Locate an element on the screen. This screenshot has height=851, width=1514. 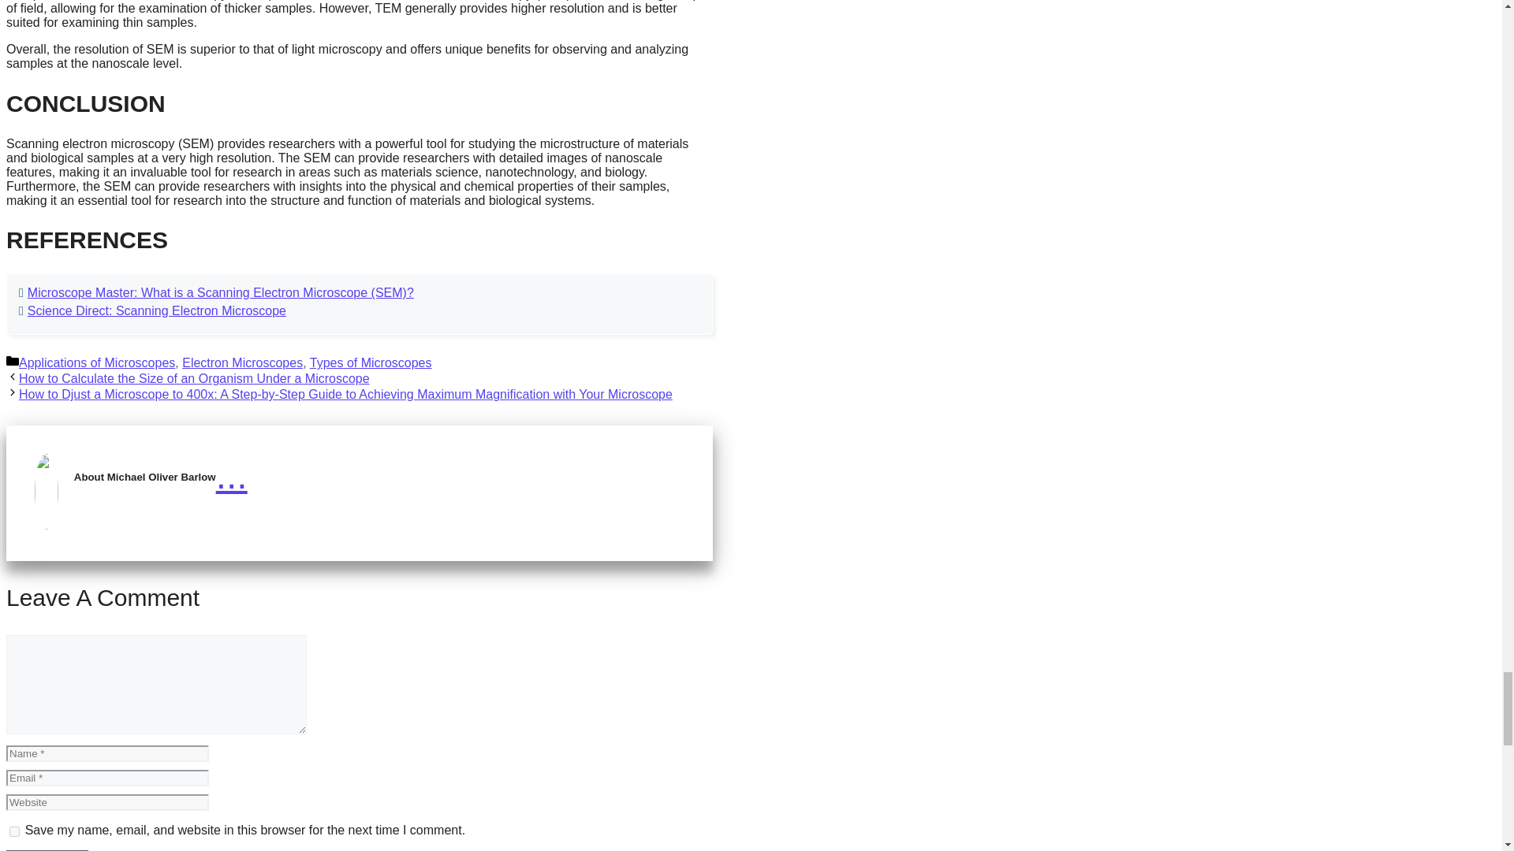
Applications of Microscopes is located at coordinates (96, 362).